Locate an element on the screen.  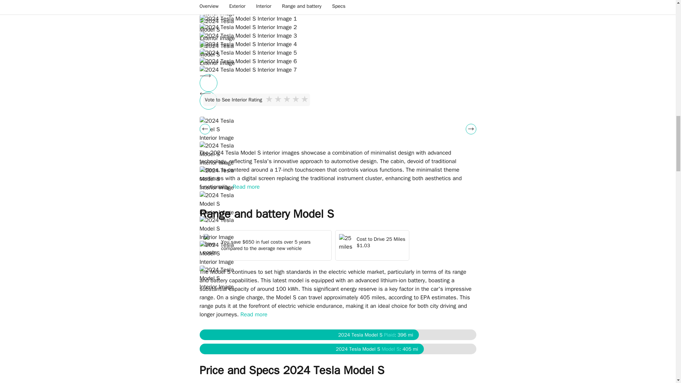
Exterior Image 2024 Tesla Model S 4 is located at coordinates (218, 9).